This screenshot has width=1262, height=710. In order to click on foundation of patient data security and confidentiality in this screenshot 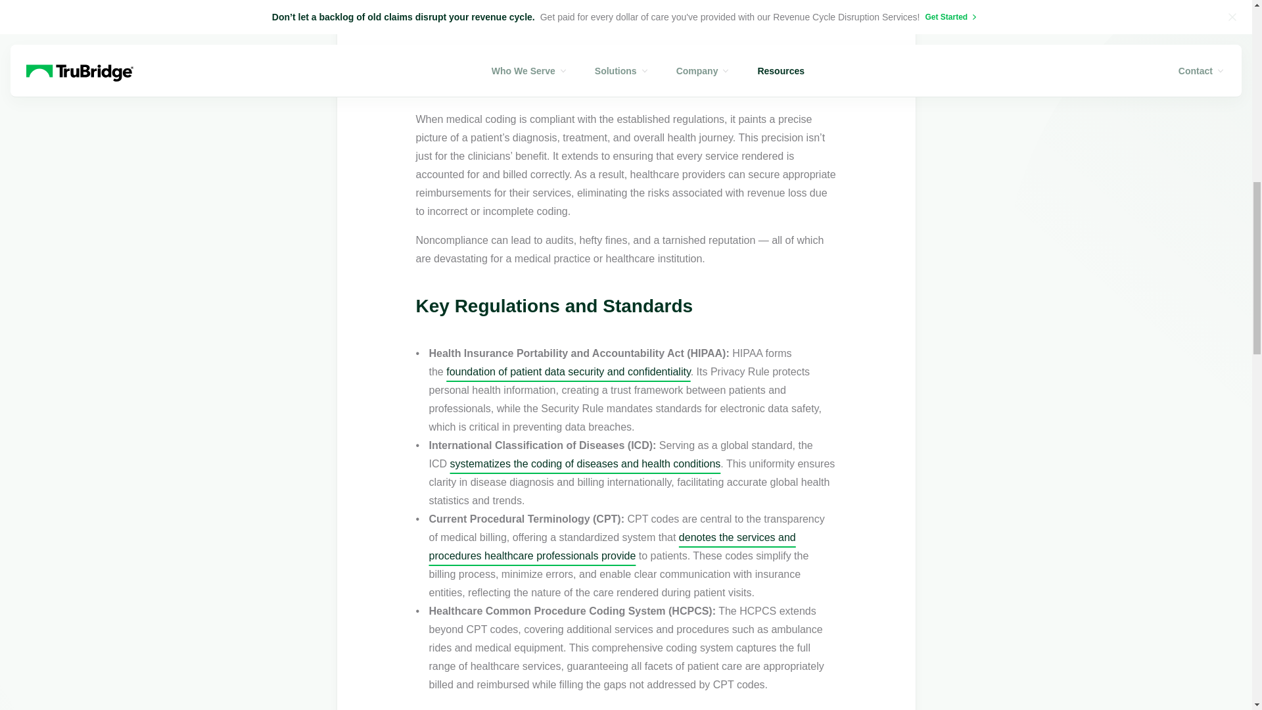, I will do `click(568, 371)`.